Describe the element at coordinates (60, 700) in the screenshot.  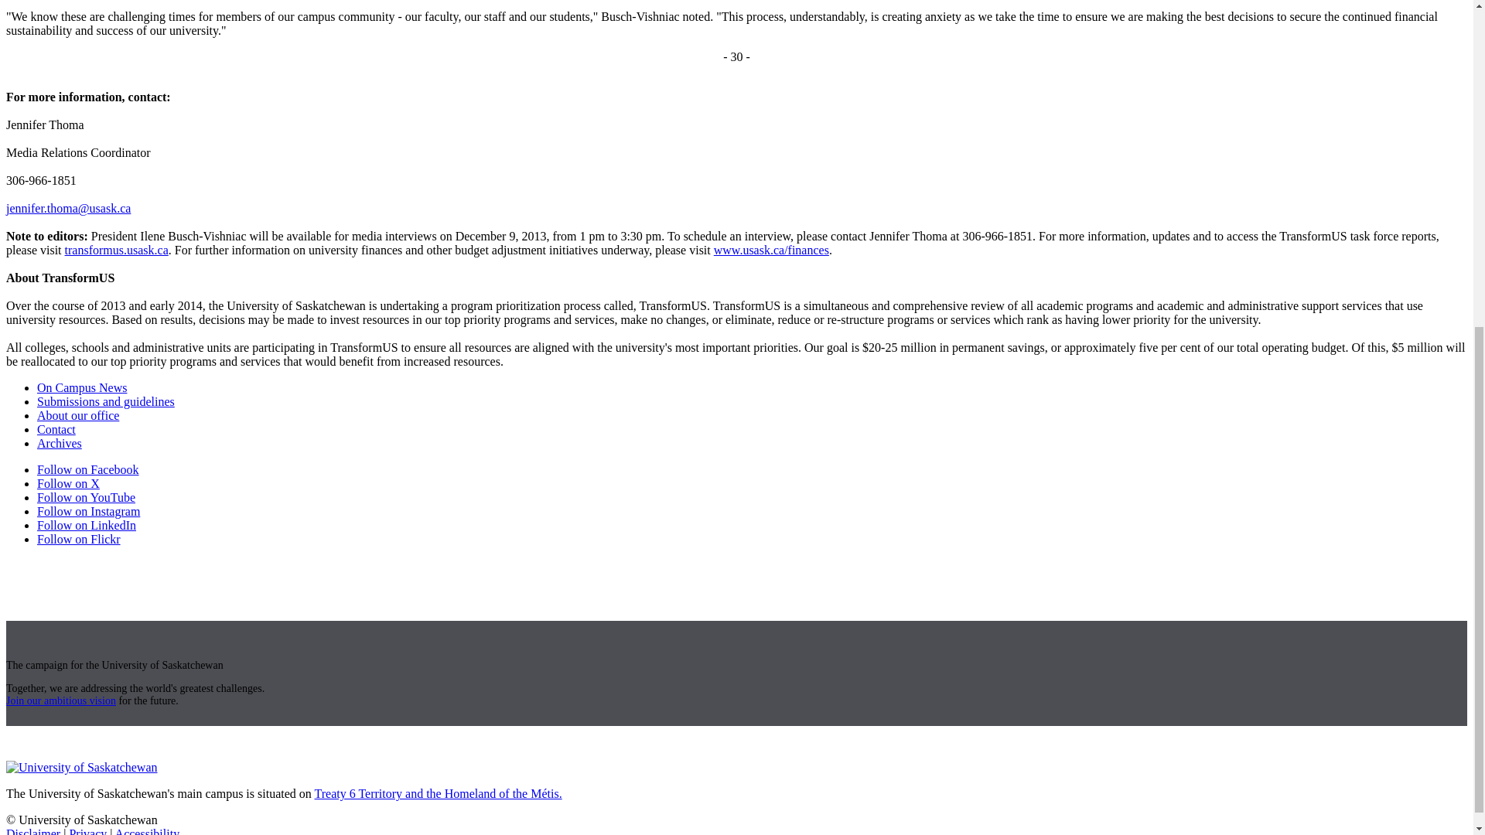
I see `Join our ambitious vision` at that location.